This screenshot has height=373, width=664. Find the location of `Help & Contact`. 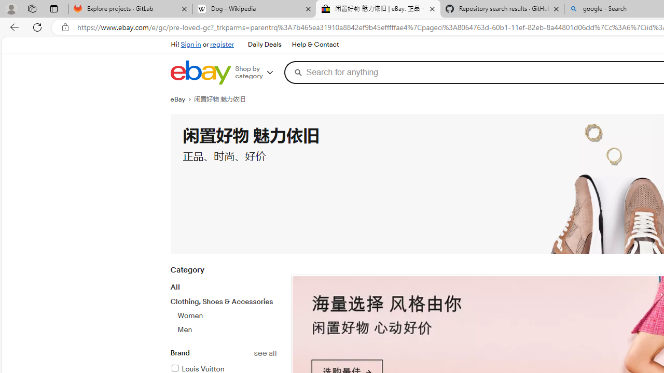

Help & Contact is located at coordinates (314, 45).